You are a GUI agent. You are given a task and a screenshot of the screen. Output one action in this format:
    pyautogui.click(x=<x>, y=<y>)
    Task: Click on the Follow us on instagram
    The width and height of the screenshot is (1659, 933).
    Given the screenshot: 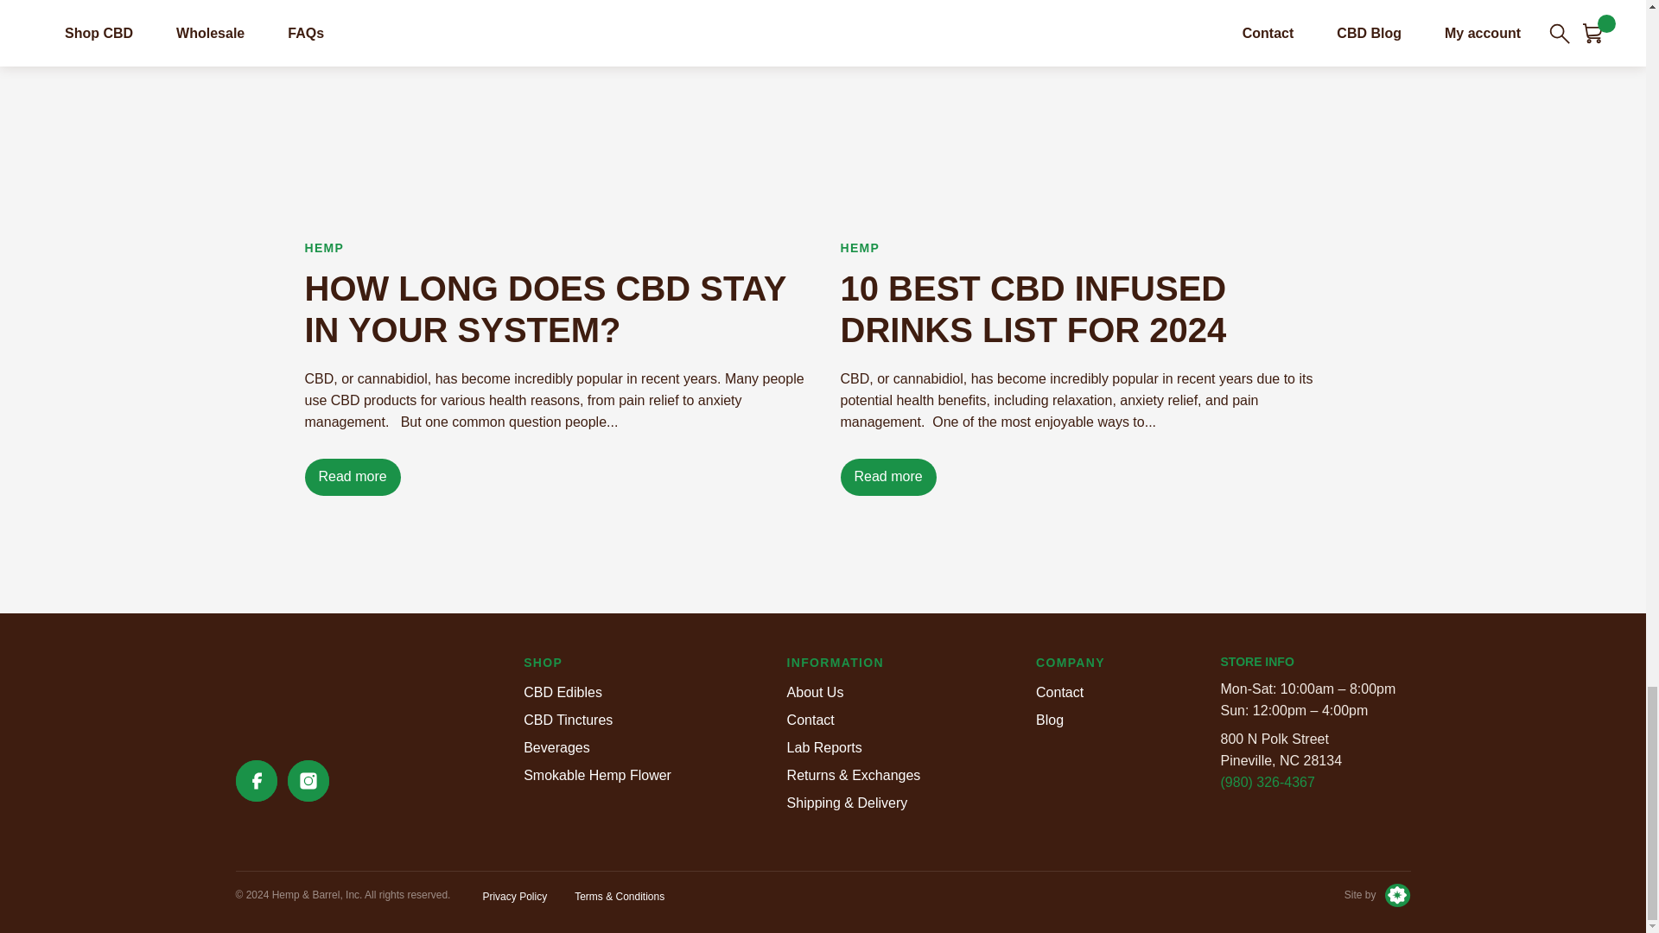 What is the action you would take?
    pyautogui.click(x=308, y=781)
    